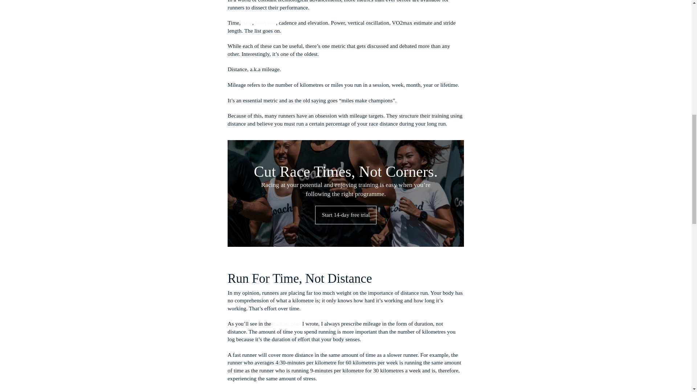 This screenshot has width=697, height=392. Describe the element at coordinates (379, 200) in the screenshot. I see `heart rate` at that location.